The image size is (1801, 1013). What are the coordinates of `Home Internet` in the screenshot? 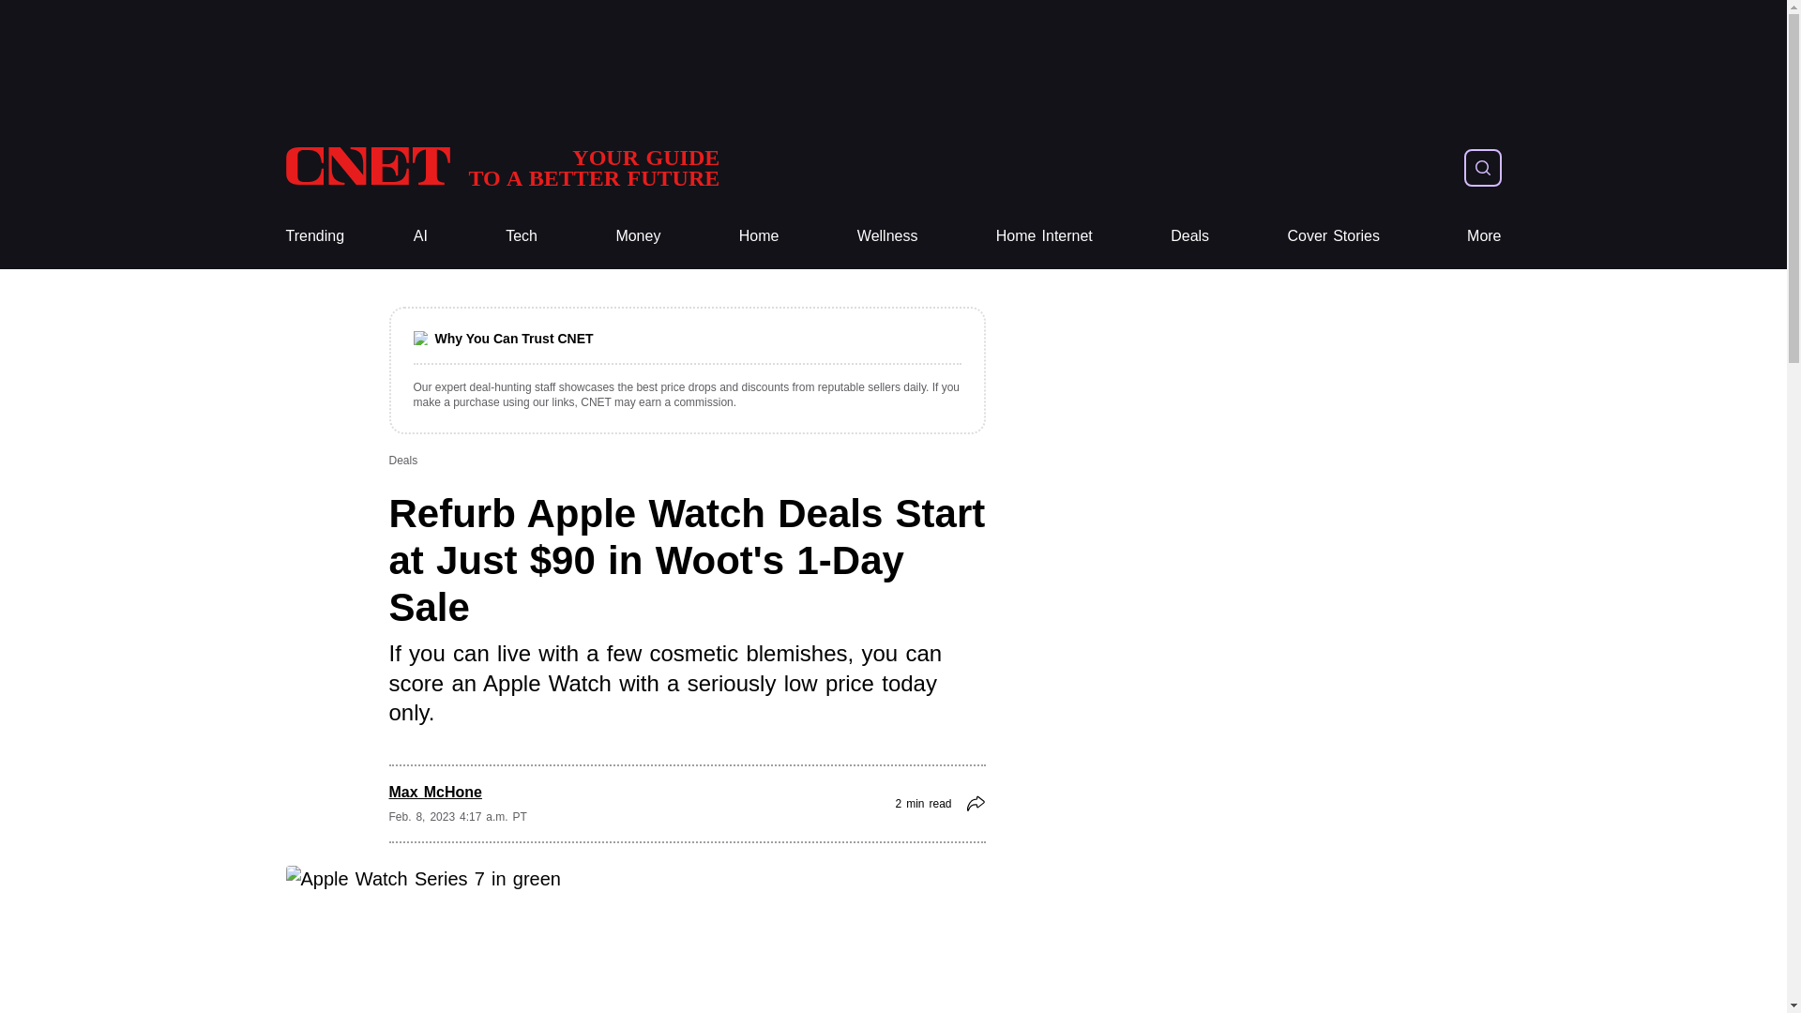 It's located at (887, 236).